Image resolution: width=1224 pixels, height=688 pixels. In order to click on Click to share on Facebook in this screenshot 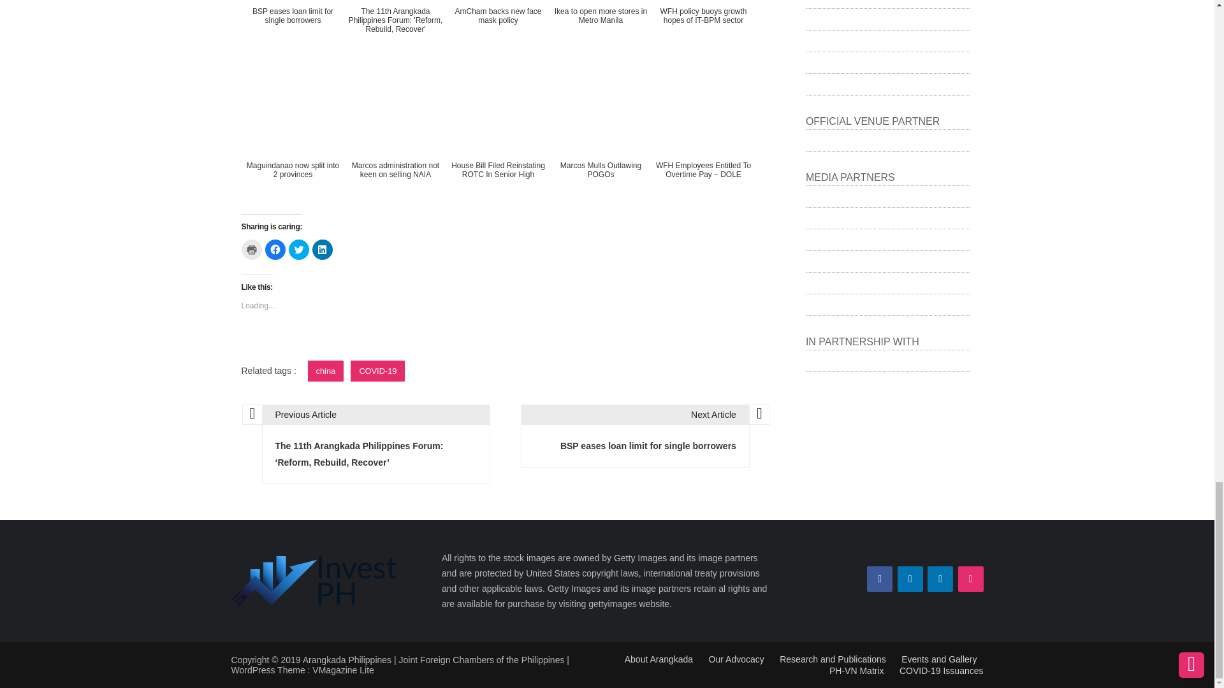, I will do `click(275, 250)`.